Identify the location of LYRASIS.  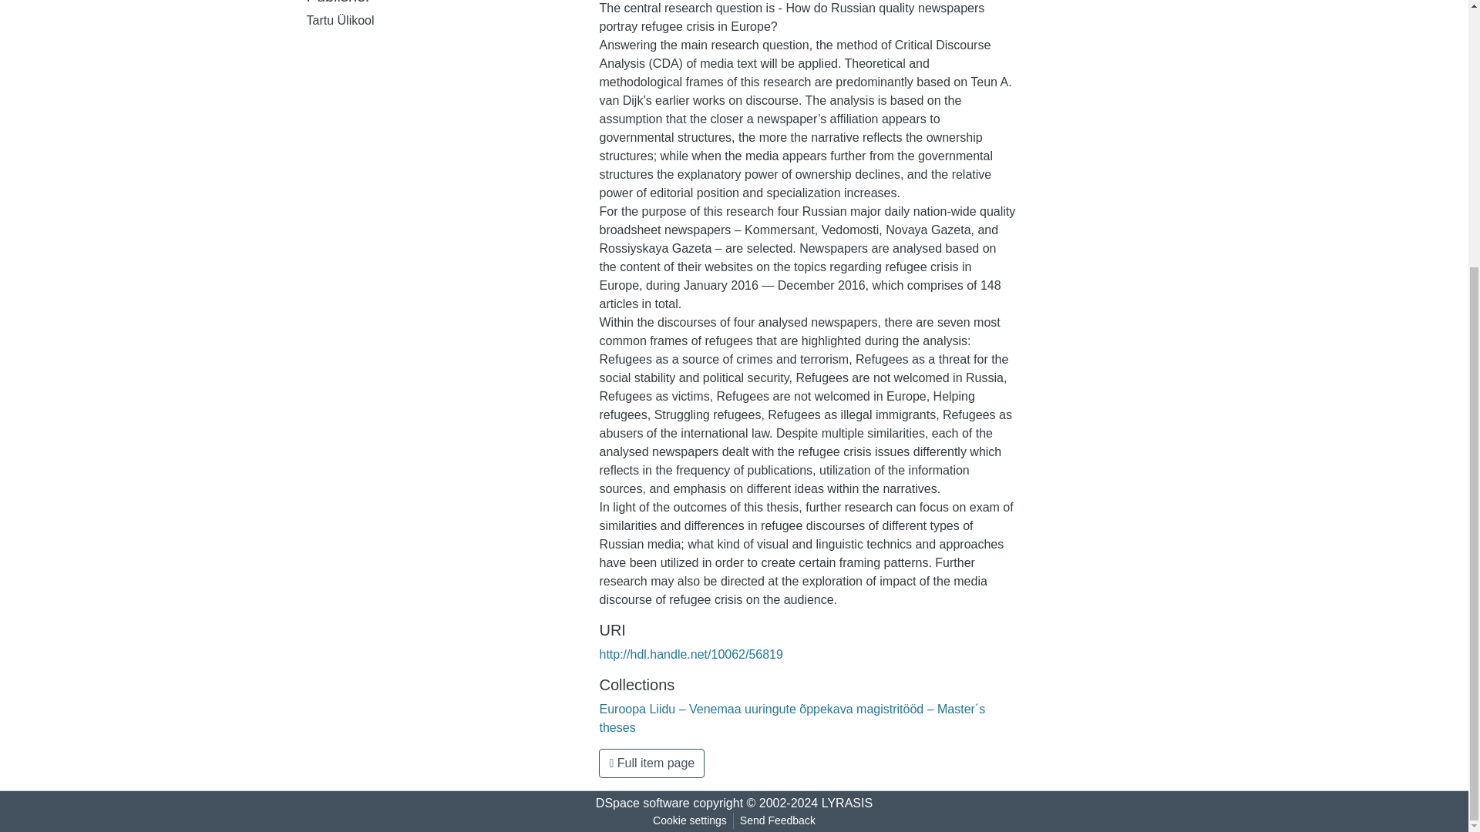
(846, 803).